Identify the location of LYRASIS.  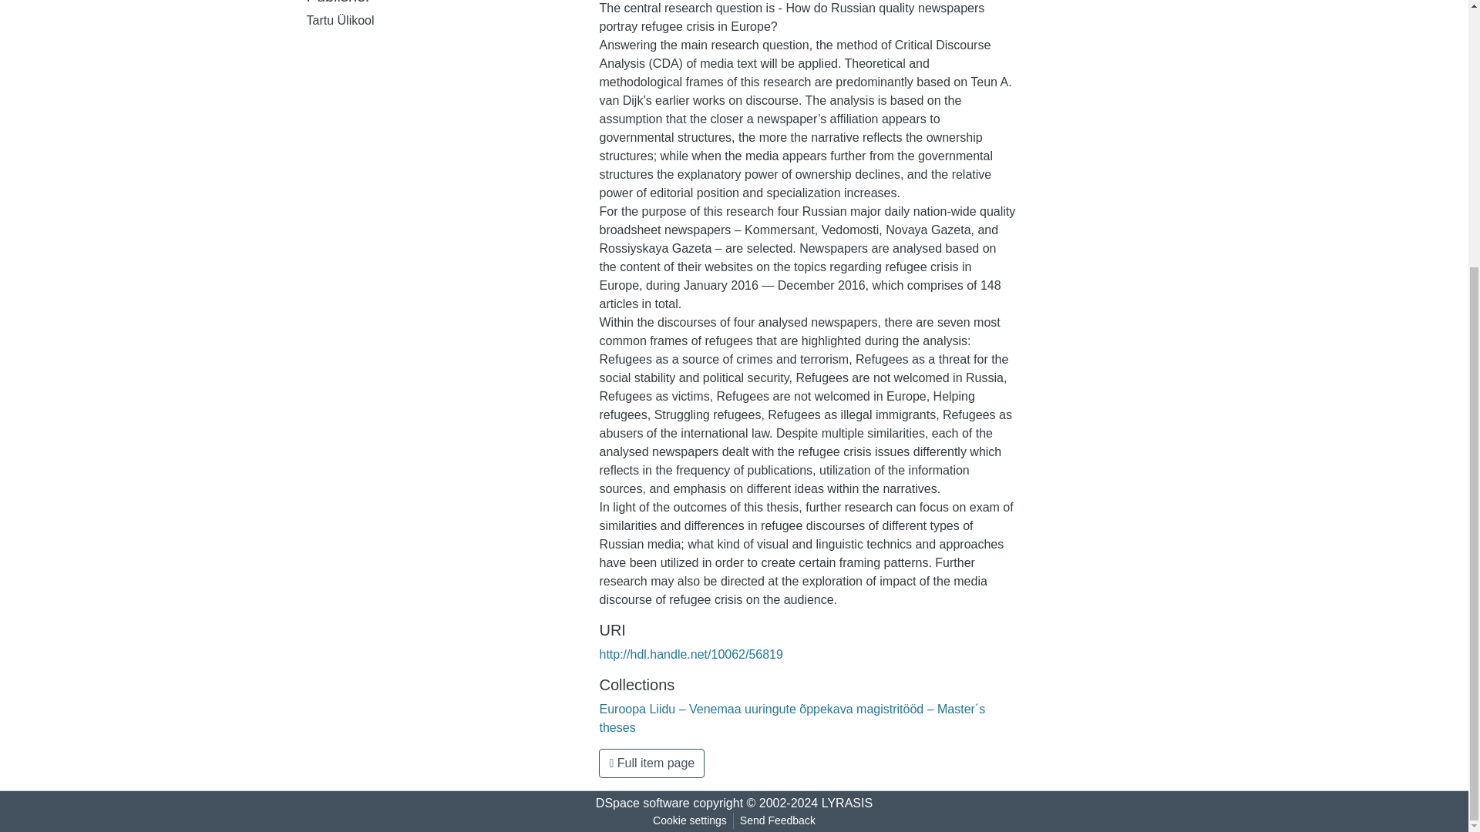
(846, 803).